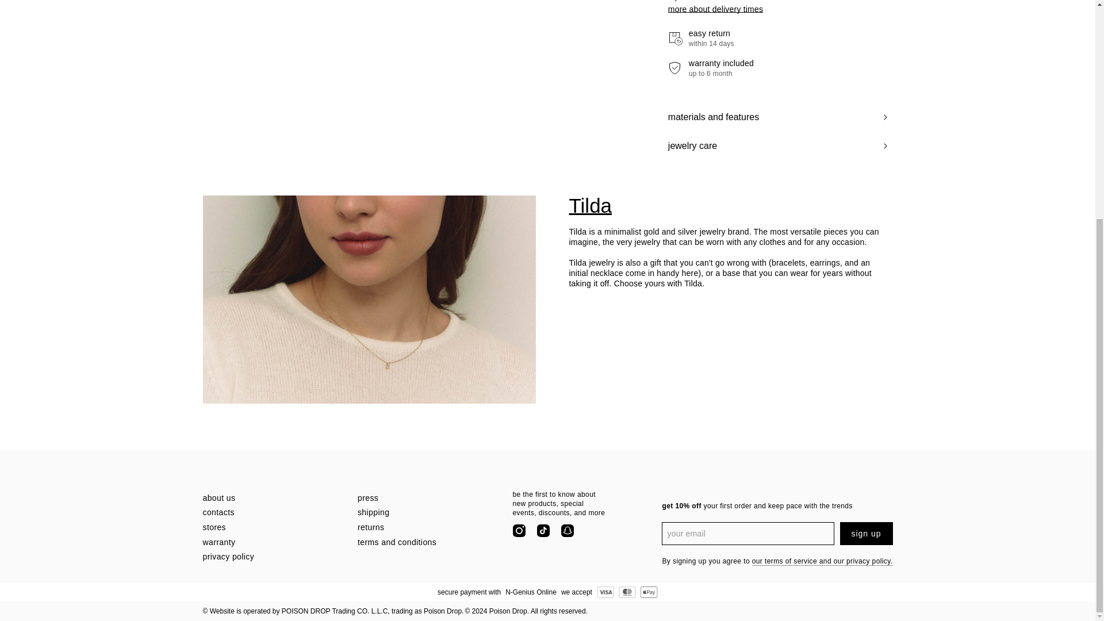  What do you see at coordinates (428, 498) in the screenshot?
I see `press` at bounding box center [428, 498].